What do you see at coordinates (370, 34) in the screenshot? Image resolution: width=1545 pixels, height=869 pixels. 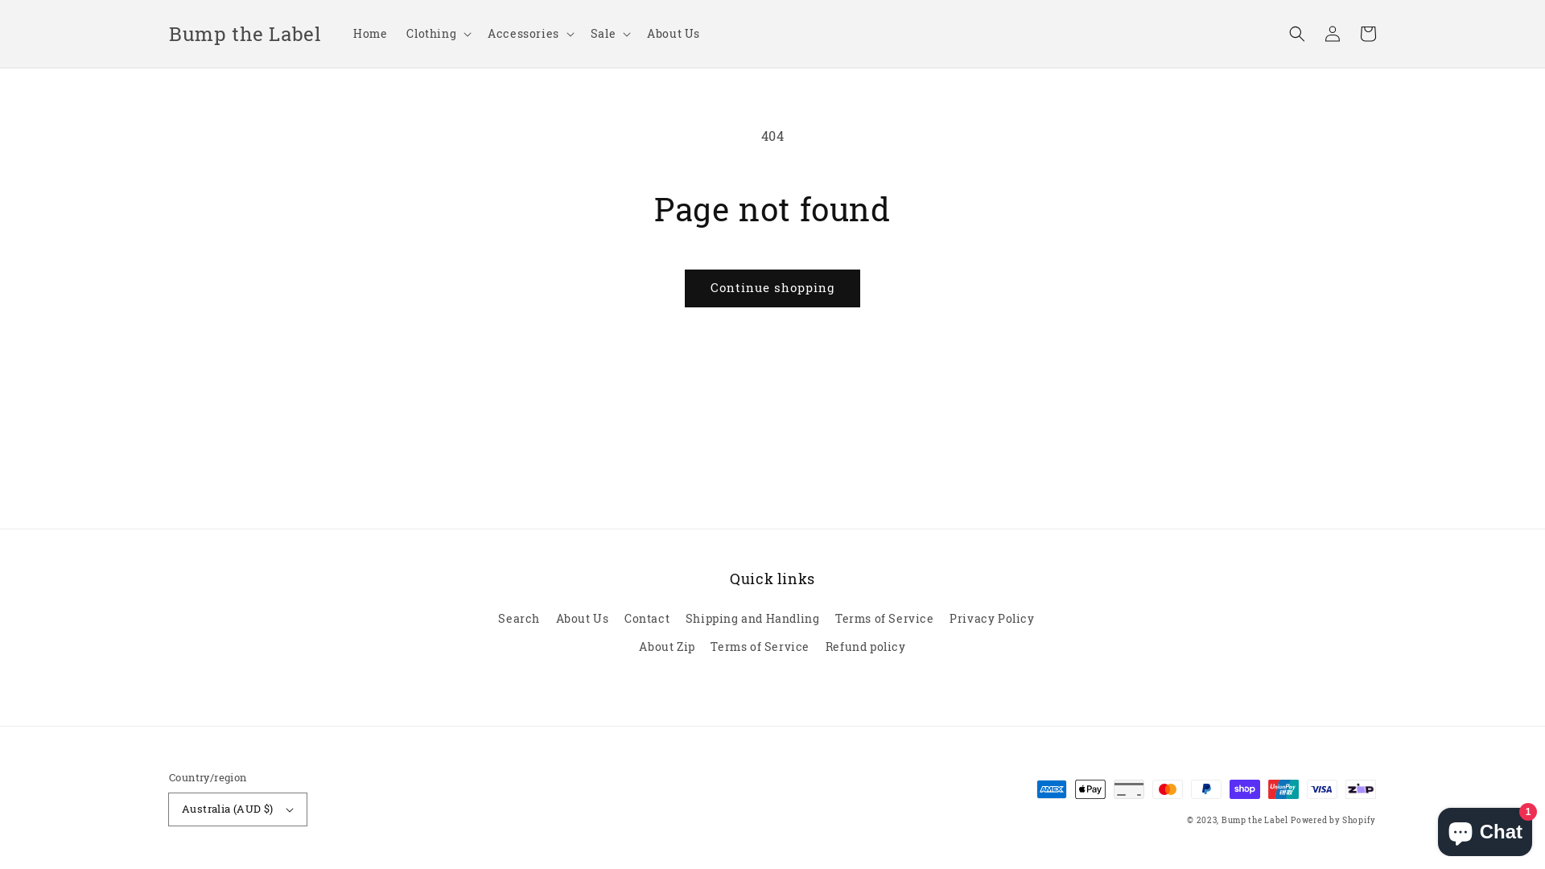 I see `Home` at bounding box center [370, 34].